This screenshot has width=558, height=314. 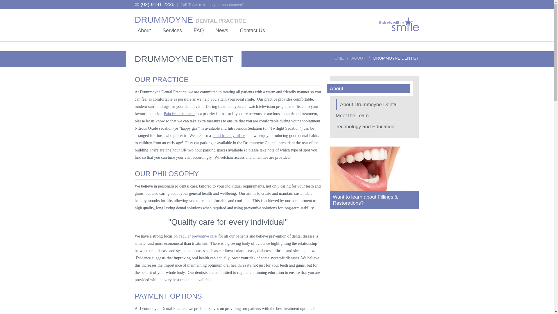 I want to click on FAQ, so click(x=199, y=31).